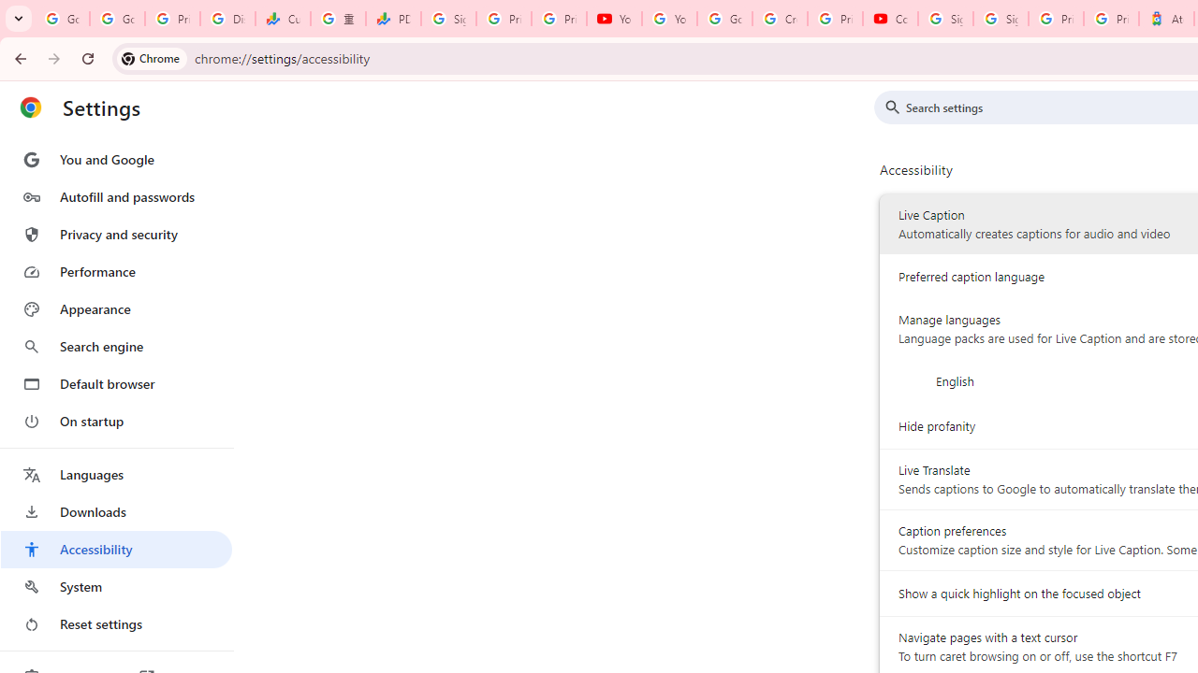  What do you see at coordinates (116, 159) in the screenshot?
I see `You and Google` at bounding box center [116, 159].